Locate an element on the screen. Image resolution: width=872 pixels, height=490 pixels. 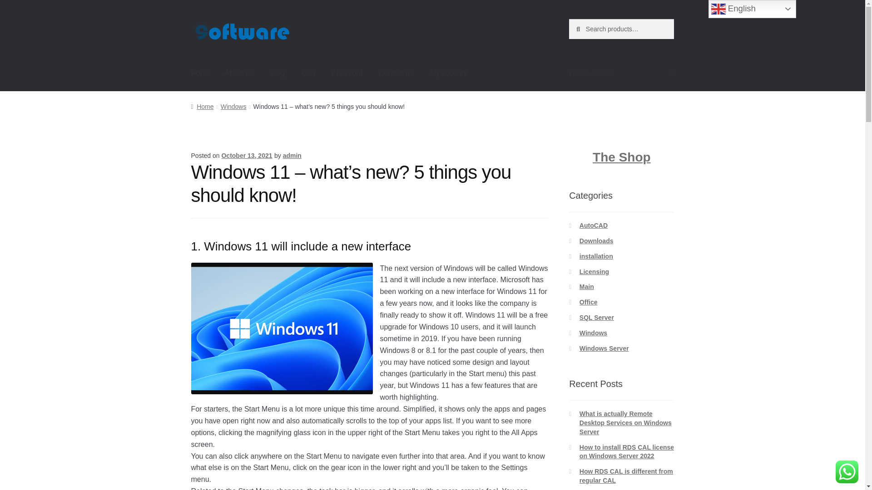
Downloads is located at coordinates (597, 240).